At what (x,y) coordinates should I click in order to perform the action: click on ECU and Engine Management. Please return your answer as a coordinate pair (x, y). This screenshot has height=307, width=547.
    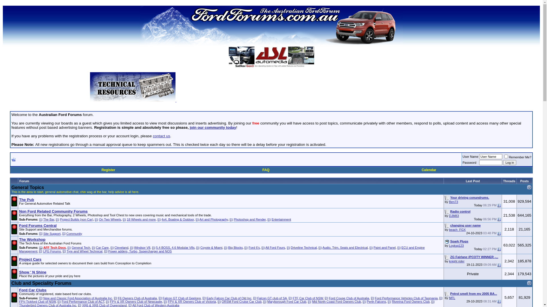
    Looking at the image, I should click on (222, 250).